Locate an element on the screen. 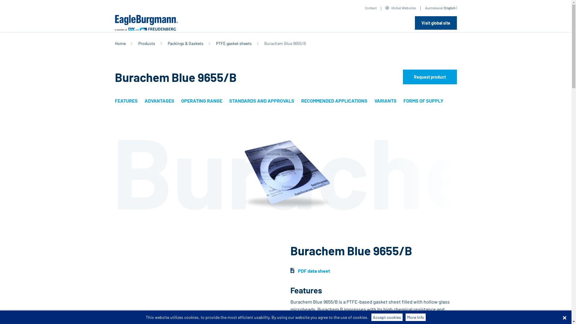  EagleBurgmann is located at coordinates (146, 23).